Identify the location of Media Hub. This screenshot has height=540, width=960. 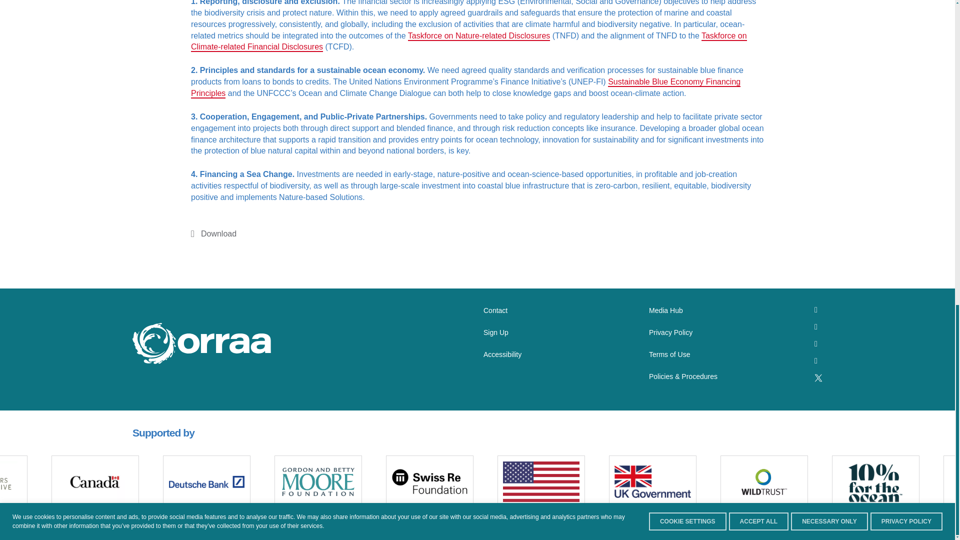
(665, 310).